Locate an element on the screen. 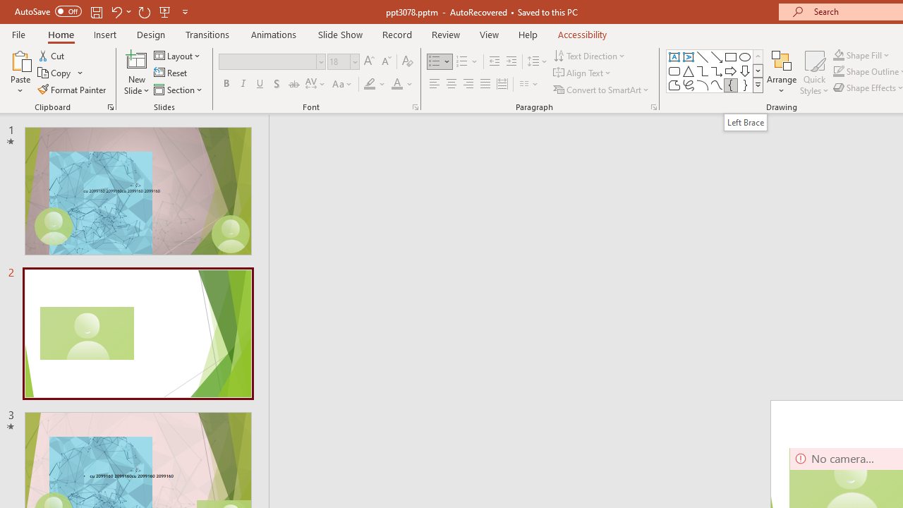  Strikethrough is located at coordinates (293, 85).